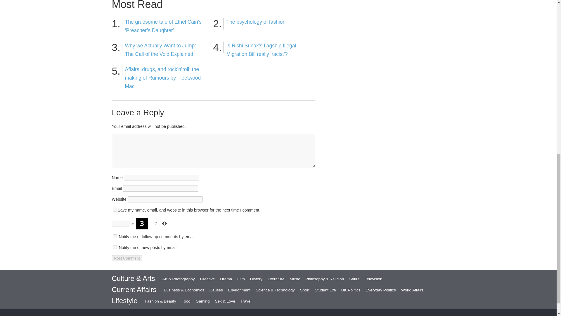 This screenshot has width=561, height=316. What do you see at coordinates (256, 22) in the screenshot?
I see `The psychology of fashion` at bounding box center [256, 22].